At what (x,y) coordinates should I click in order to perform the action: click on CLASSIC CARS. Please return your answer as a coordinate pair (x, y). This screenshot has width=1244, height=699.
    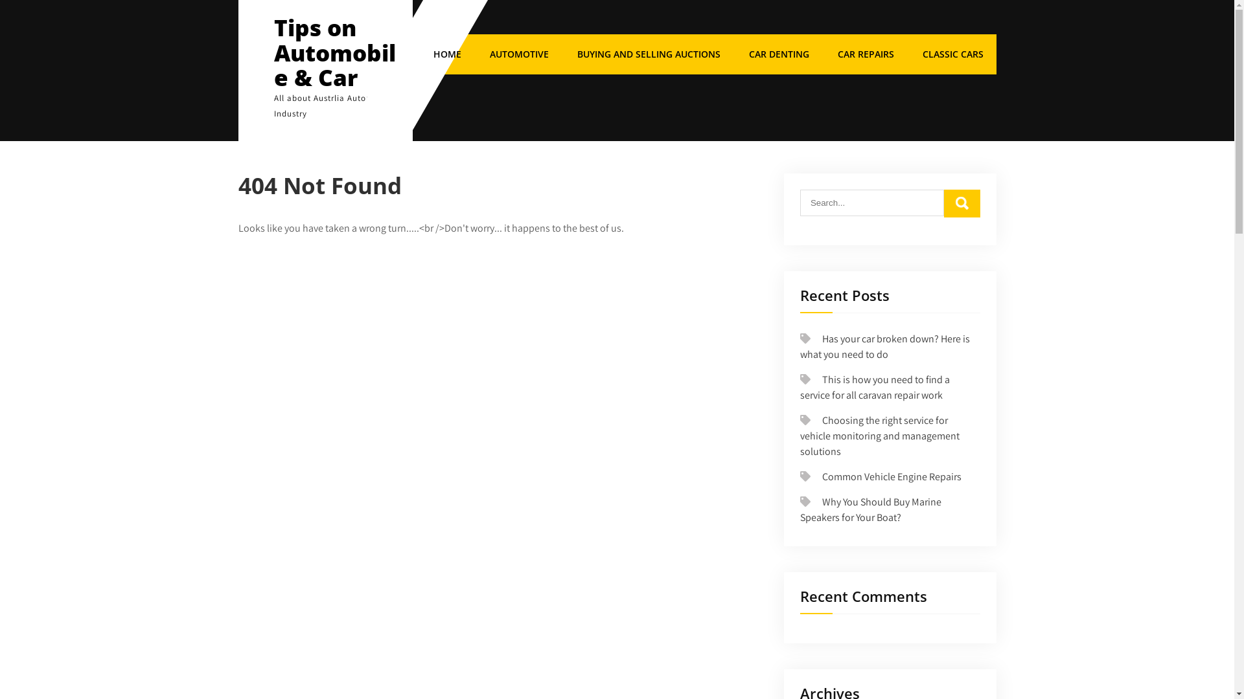
    Looking at the image, I should click on (953, 54).